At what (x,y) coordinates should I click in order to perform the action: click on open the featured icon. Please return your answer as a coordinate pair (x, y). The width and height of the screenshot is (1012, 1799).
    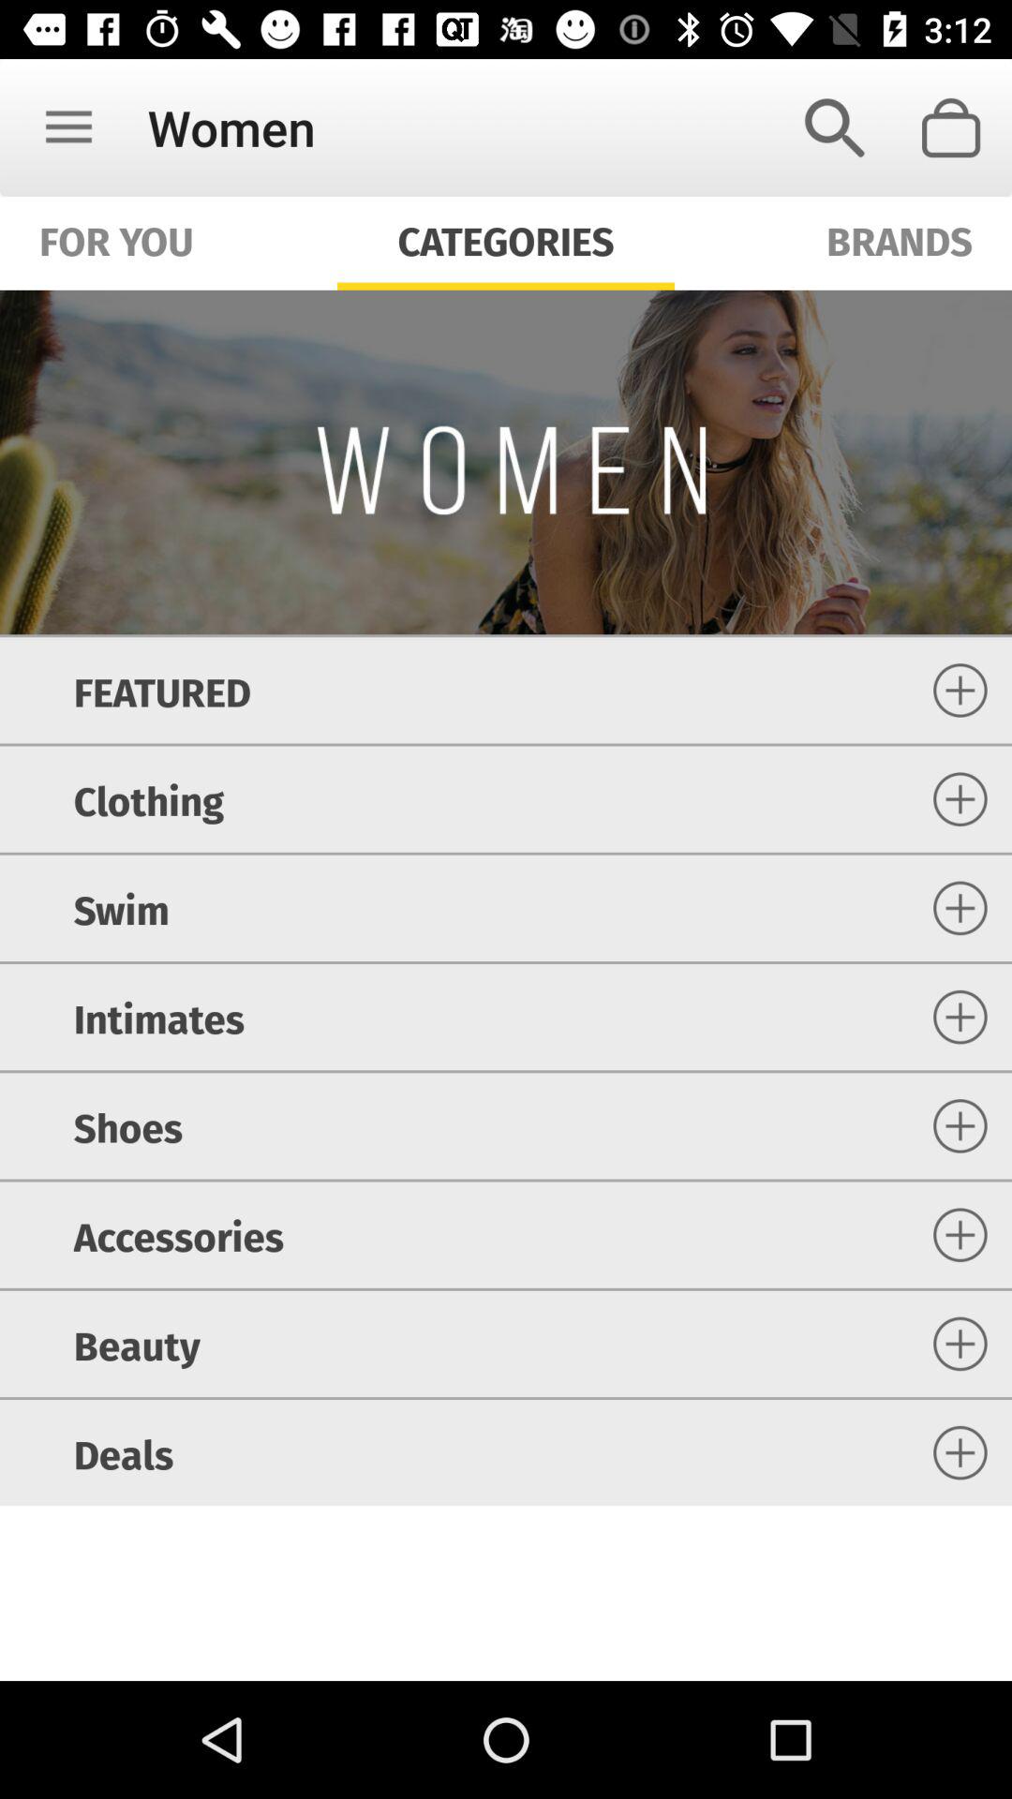
    Looking at the image, I should click on (161, 690).